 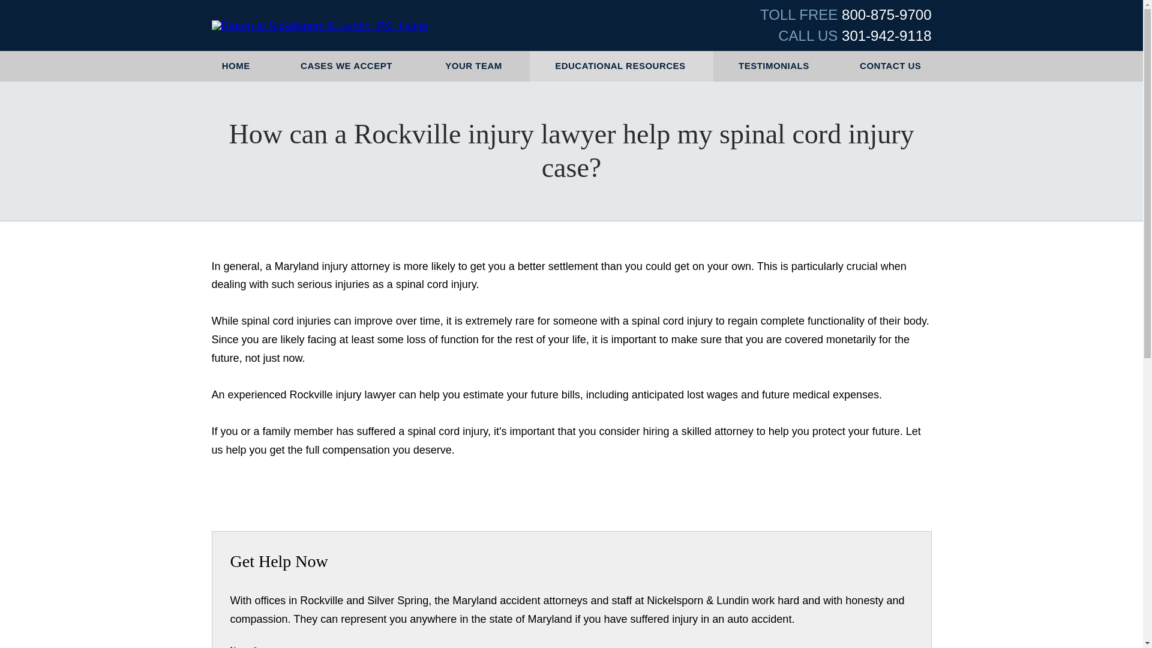 What do you see at coordinates (622, 66) in the screenshot?
I see `EDUCATIONAL RESOURCES` at bounding box center [622, 66].